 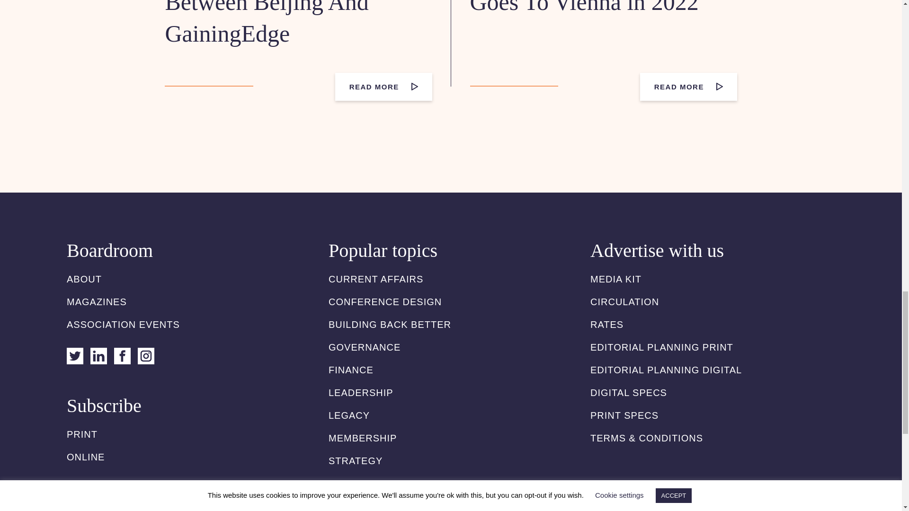 What do you see at coordinates (593, 8) in the screenshot?
I see `PCMA Convening EMEA Goes To Vienna in 2022` at bounding box center [593, 8].